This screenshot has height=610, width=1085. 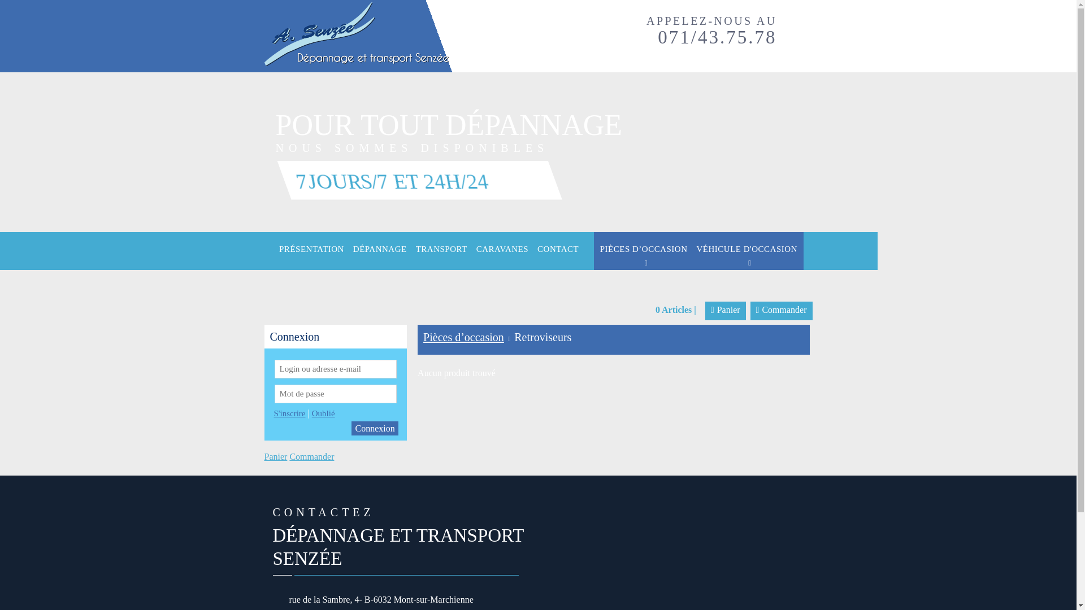 I want to click on Login ou adresse e-mail, so click(x=336, y=369).